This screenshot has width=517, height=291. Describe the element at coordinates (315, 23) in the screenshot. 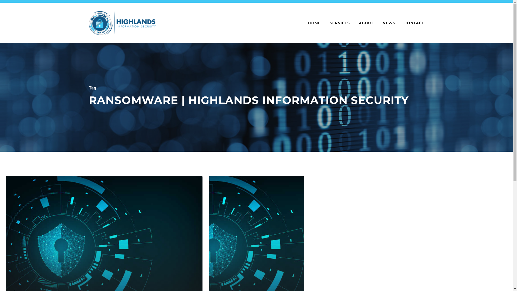

I see `HOME` at that location.